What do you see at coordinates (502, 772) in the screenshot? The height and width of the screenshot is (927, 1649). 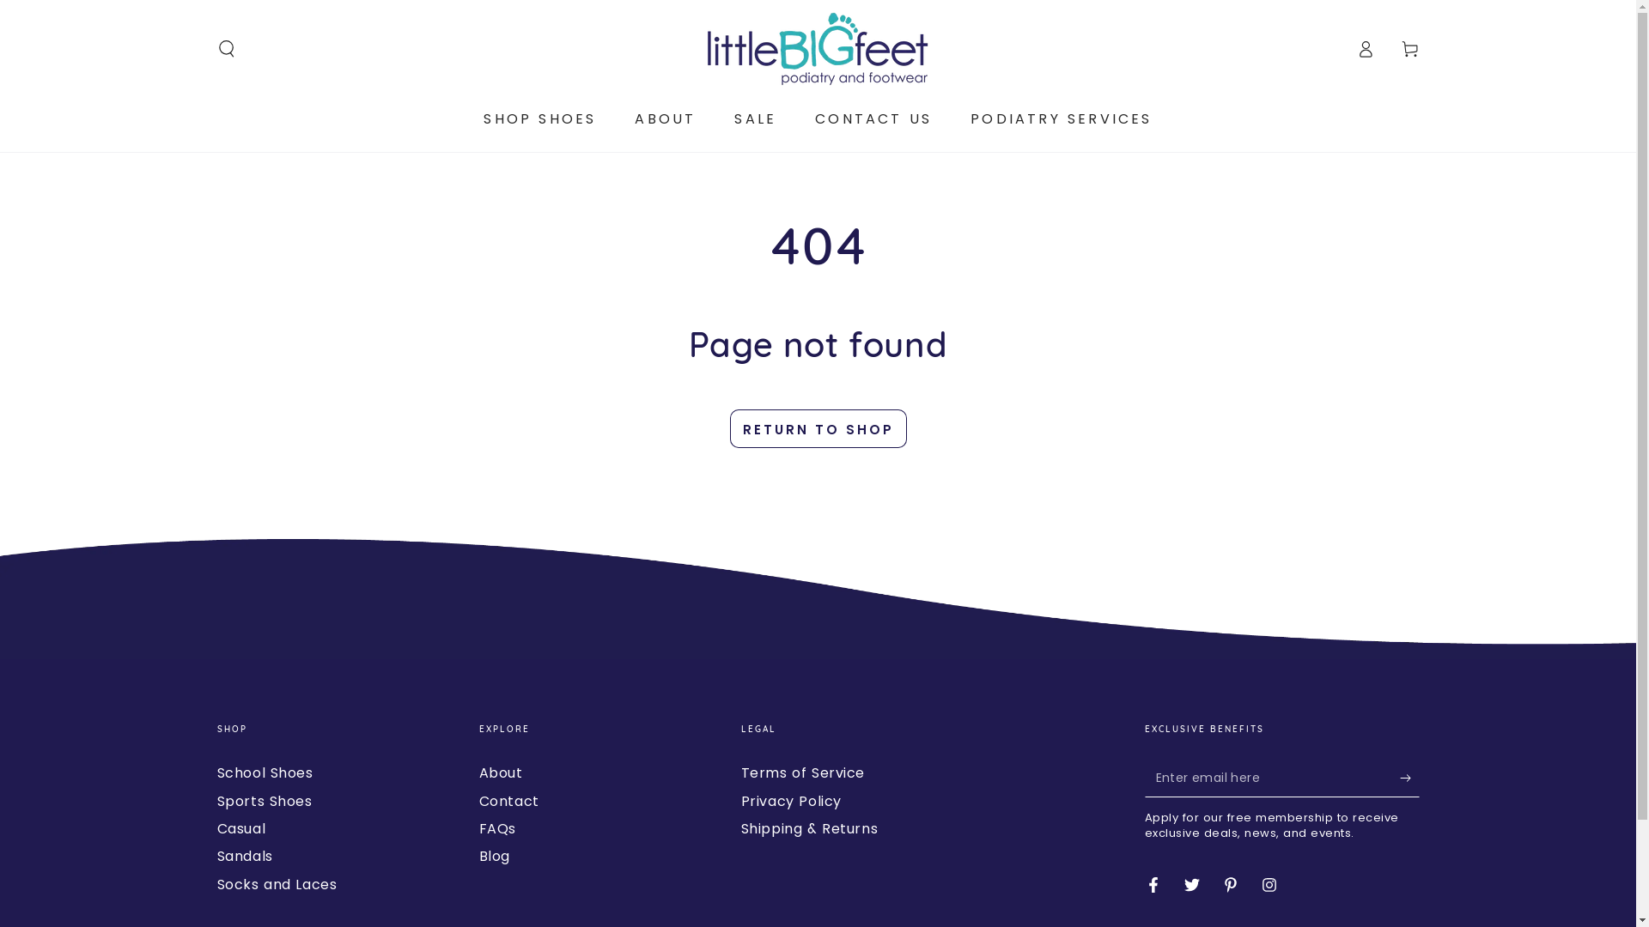 I see `About` at bounding box center [502, 772].